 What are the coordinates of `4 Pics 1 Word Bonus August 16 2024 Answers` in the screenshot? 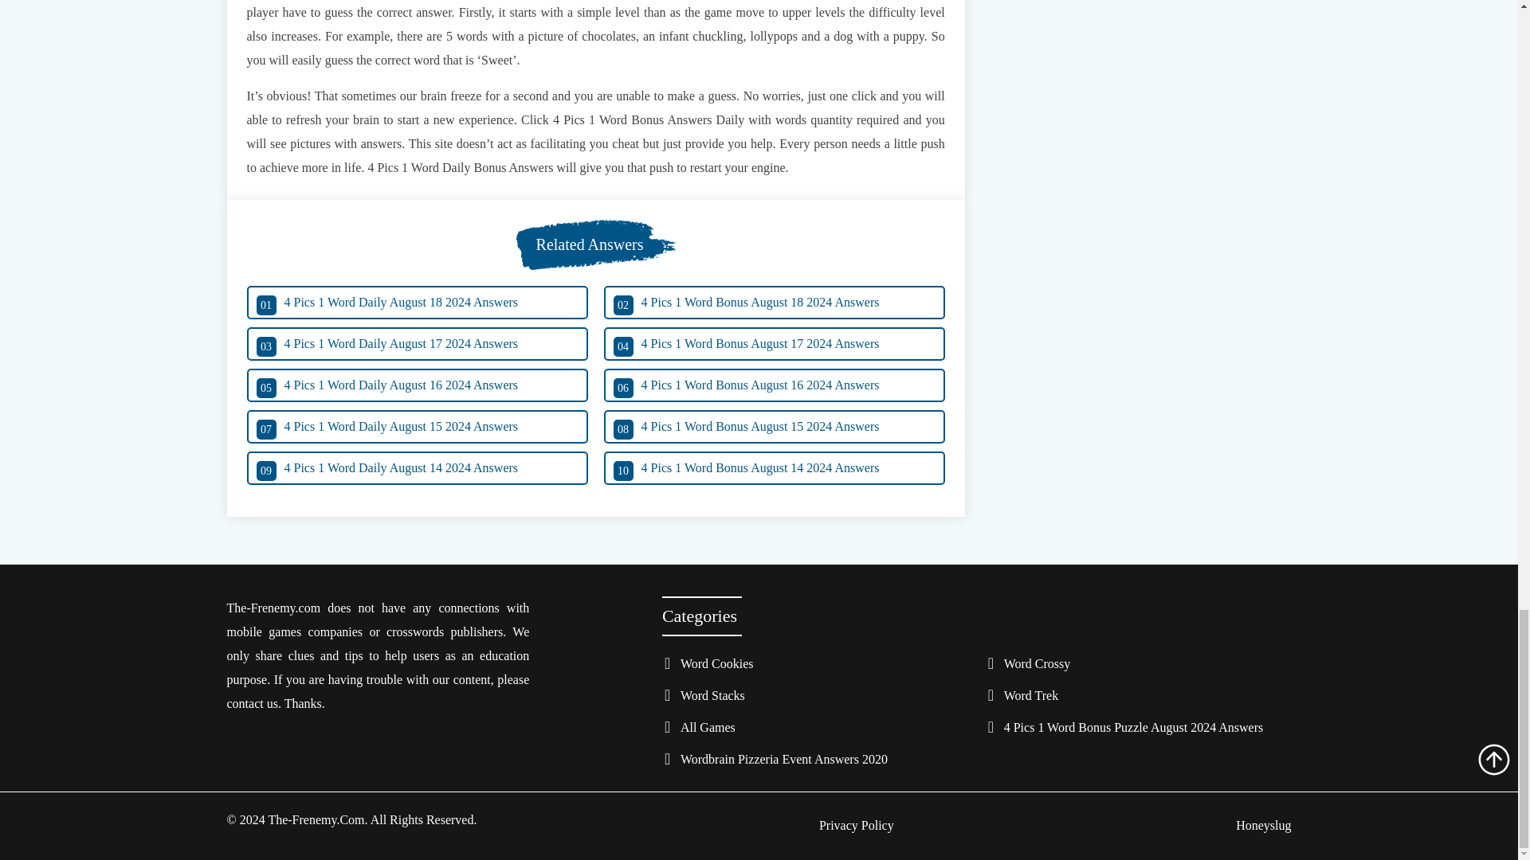 It's located at (775, 385).